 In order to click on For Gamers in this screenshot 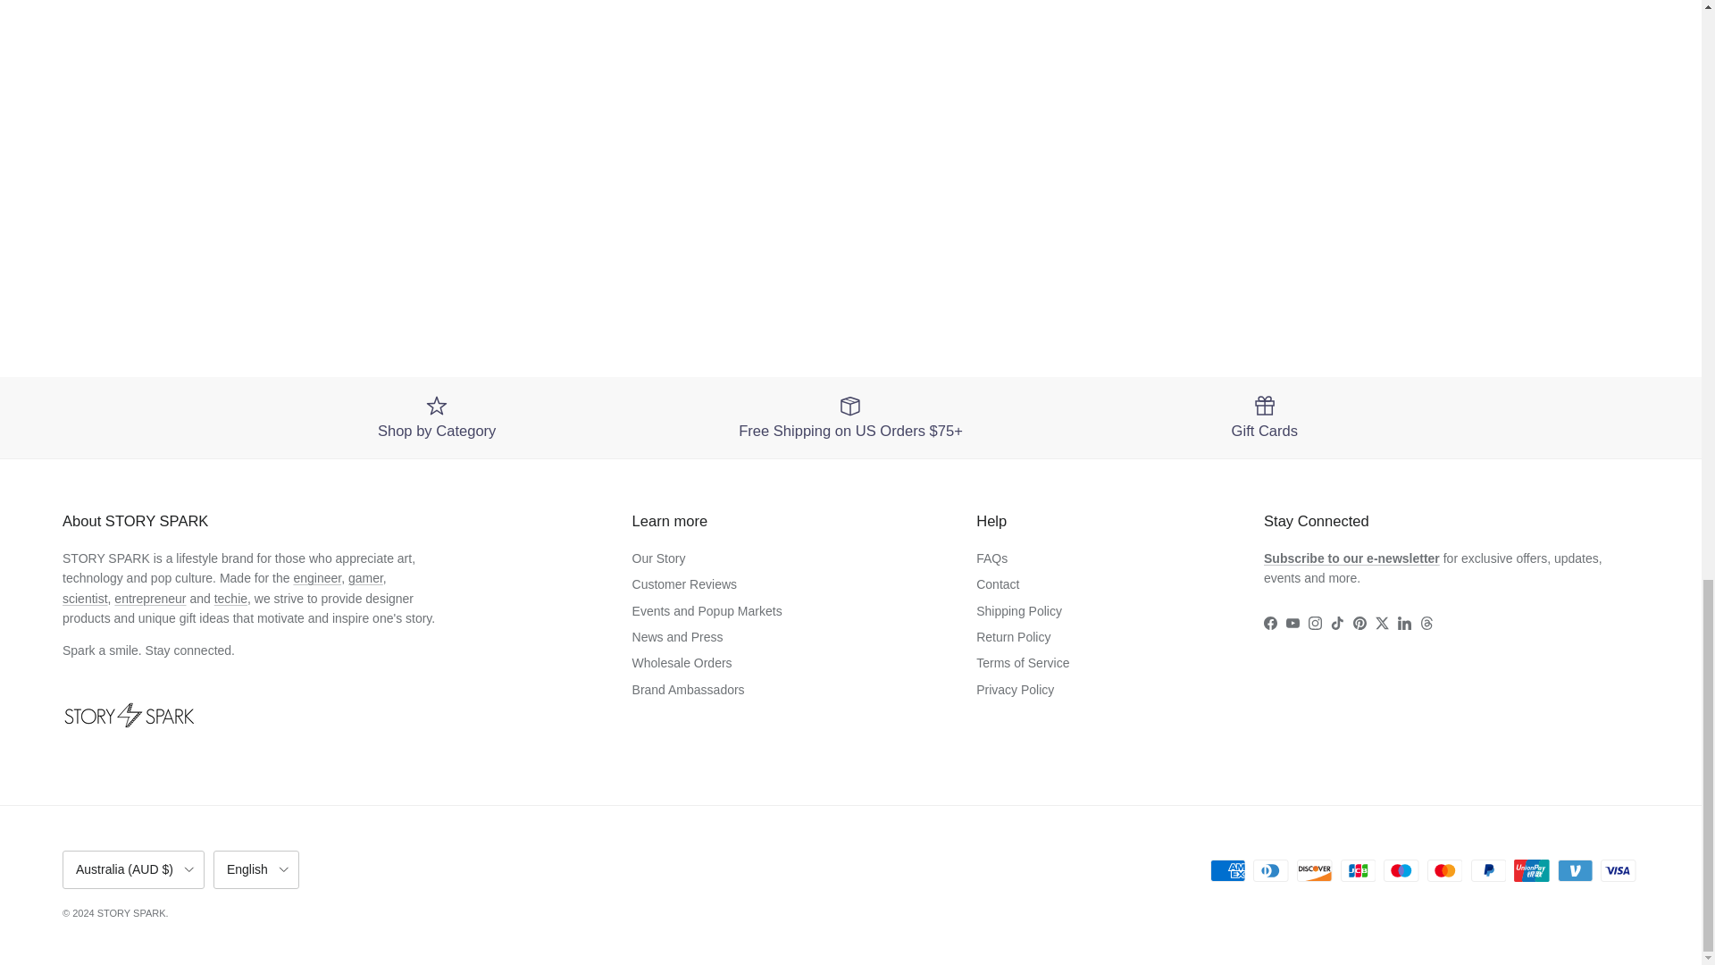, I will do `click(364, 577)`.